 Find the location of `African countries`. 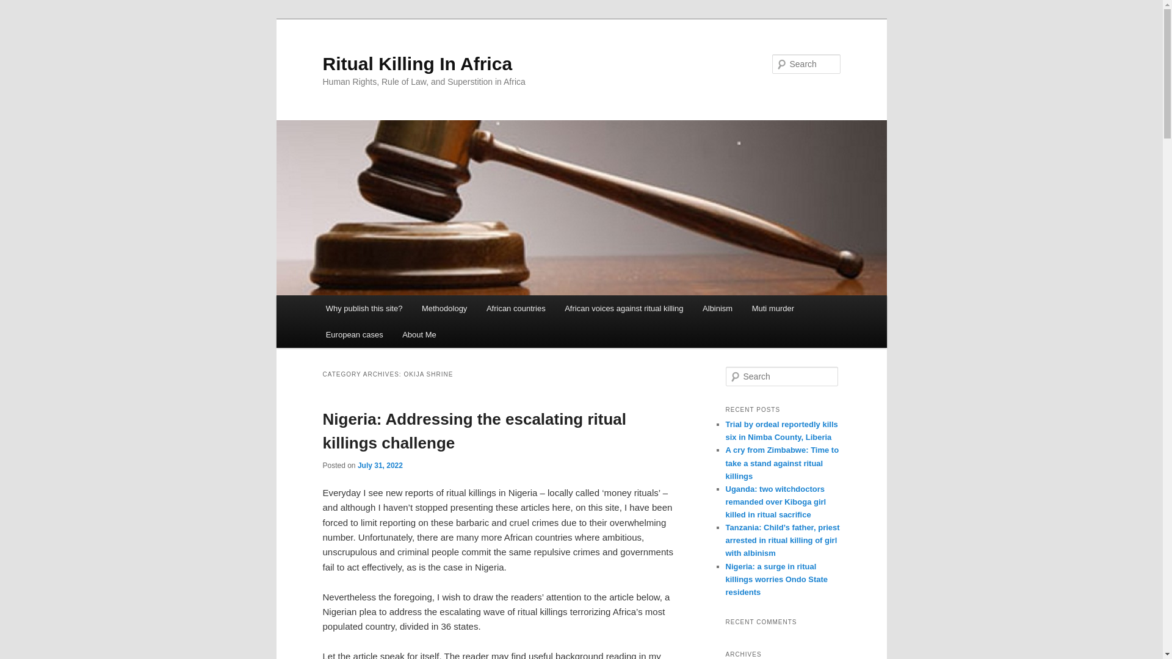

African countries is located at coordinates (515, 308).